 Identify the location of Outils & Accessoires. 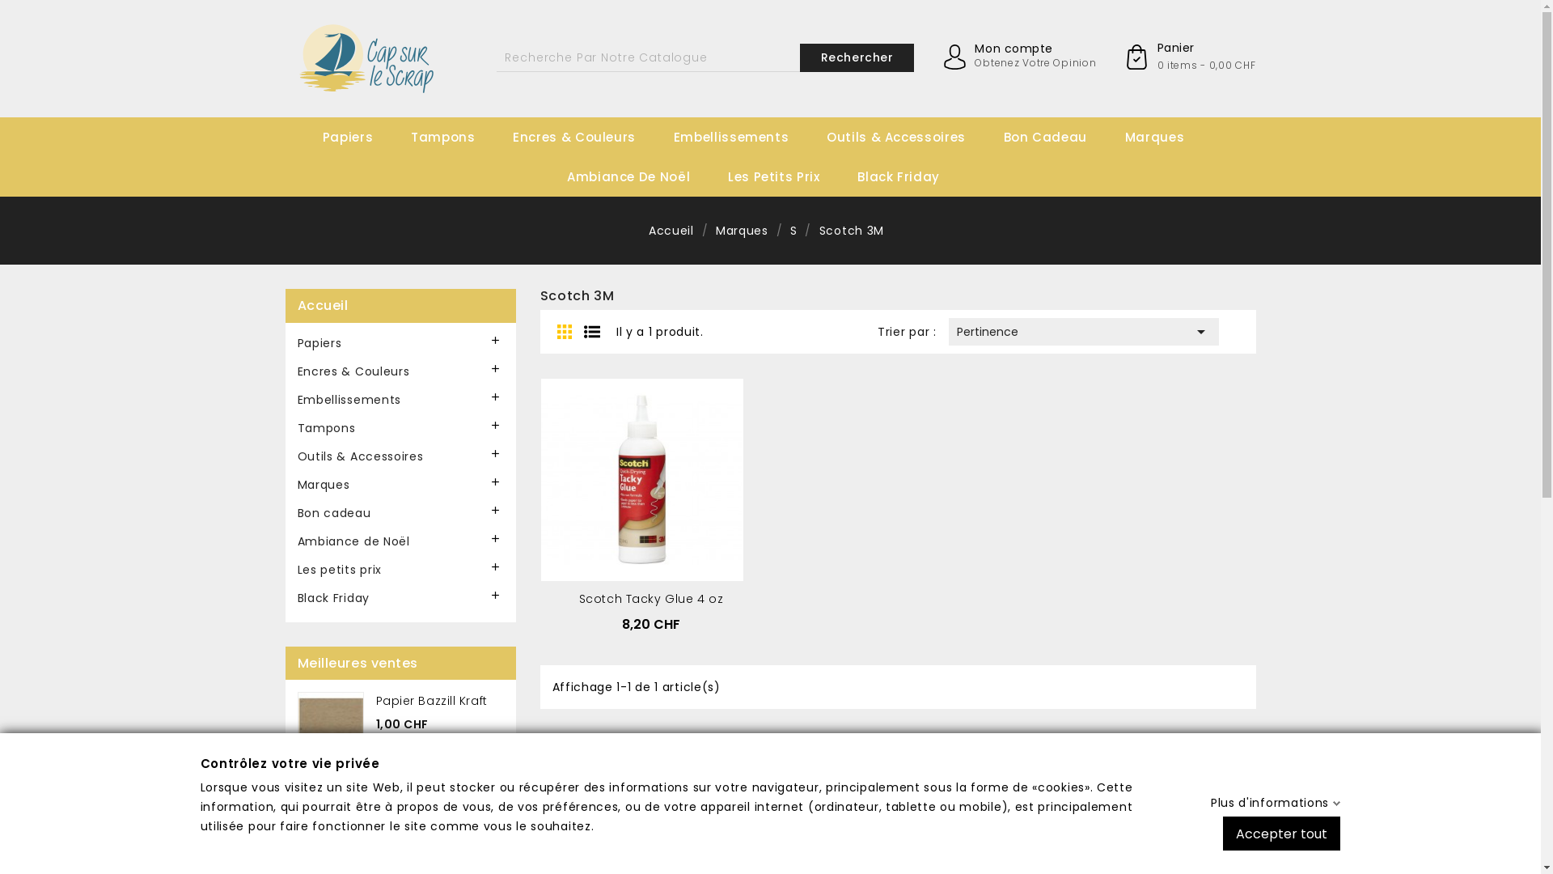
(913, 138).